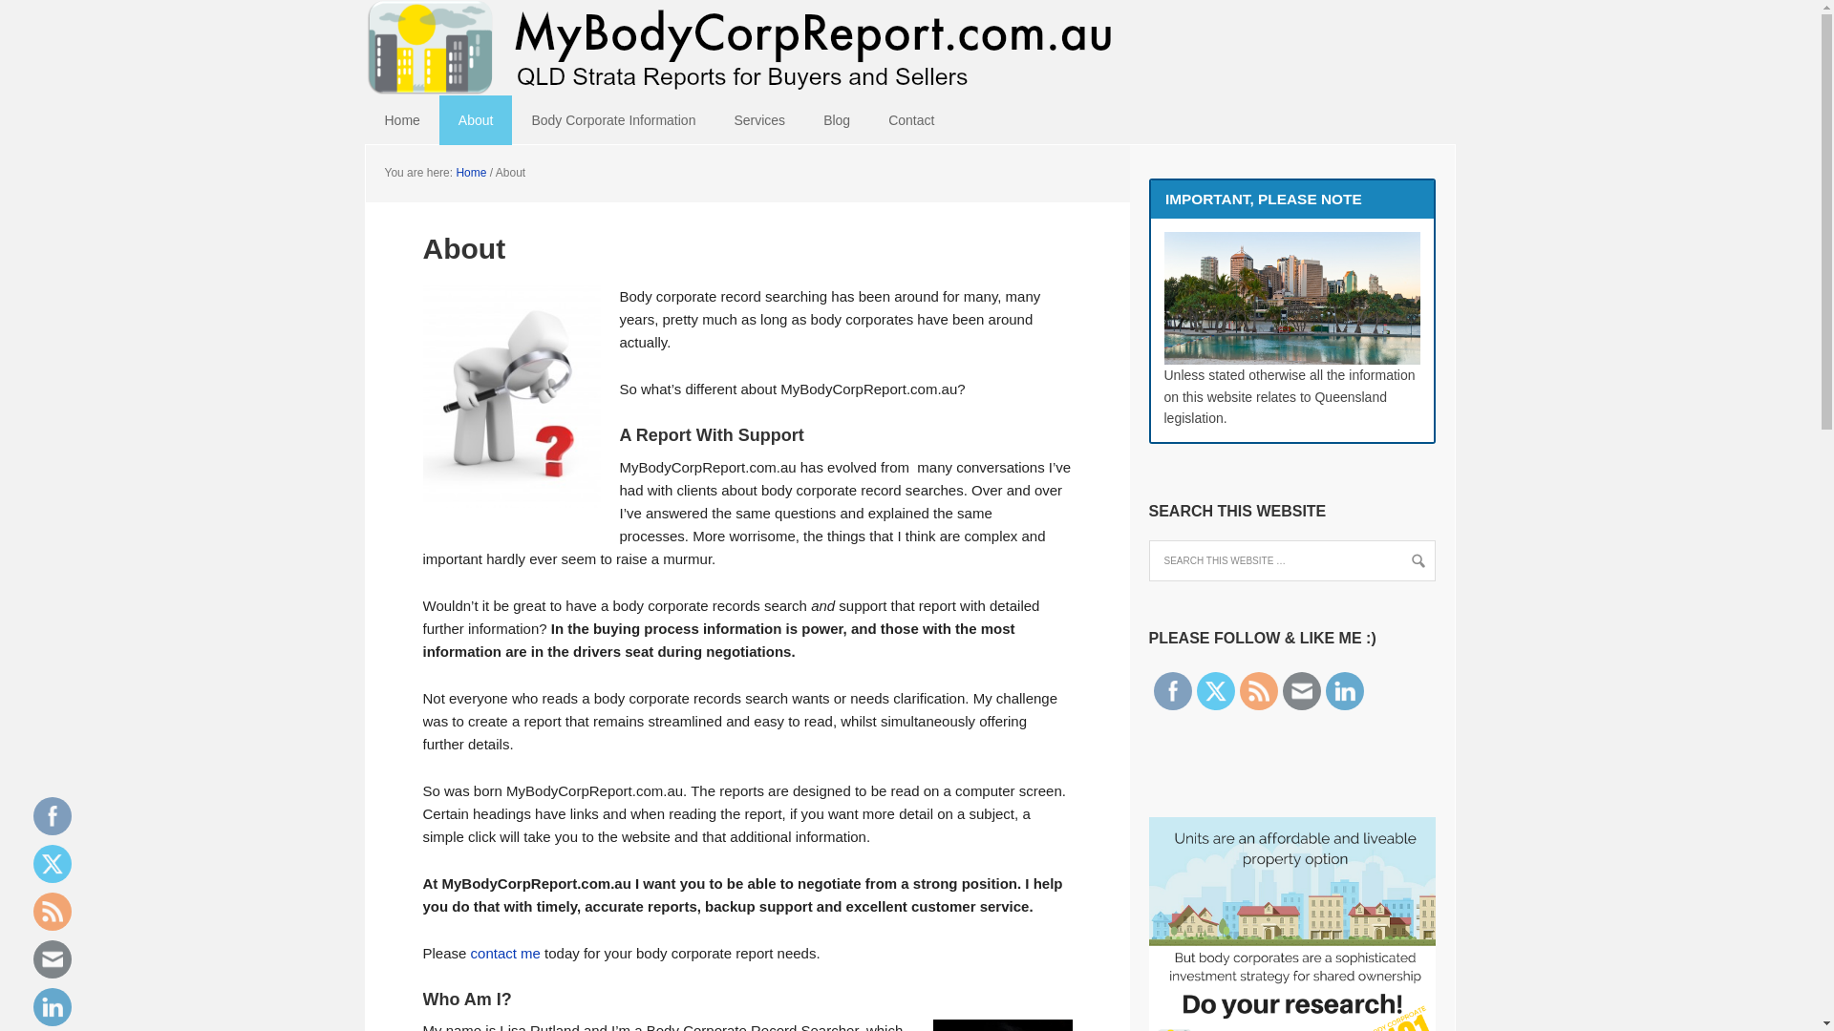 The height and width of the screenshot is (1031, 1834). Describe the element at coordinates (506, 953) in the screenshot. I see `contact me` at that location.